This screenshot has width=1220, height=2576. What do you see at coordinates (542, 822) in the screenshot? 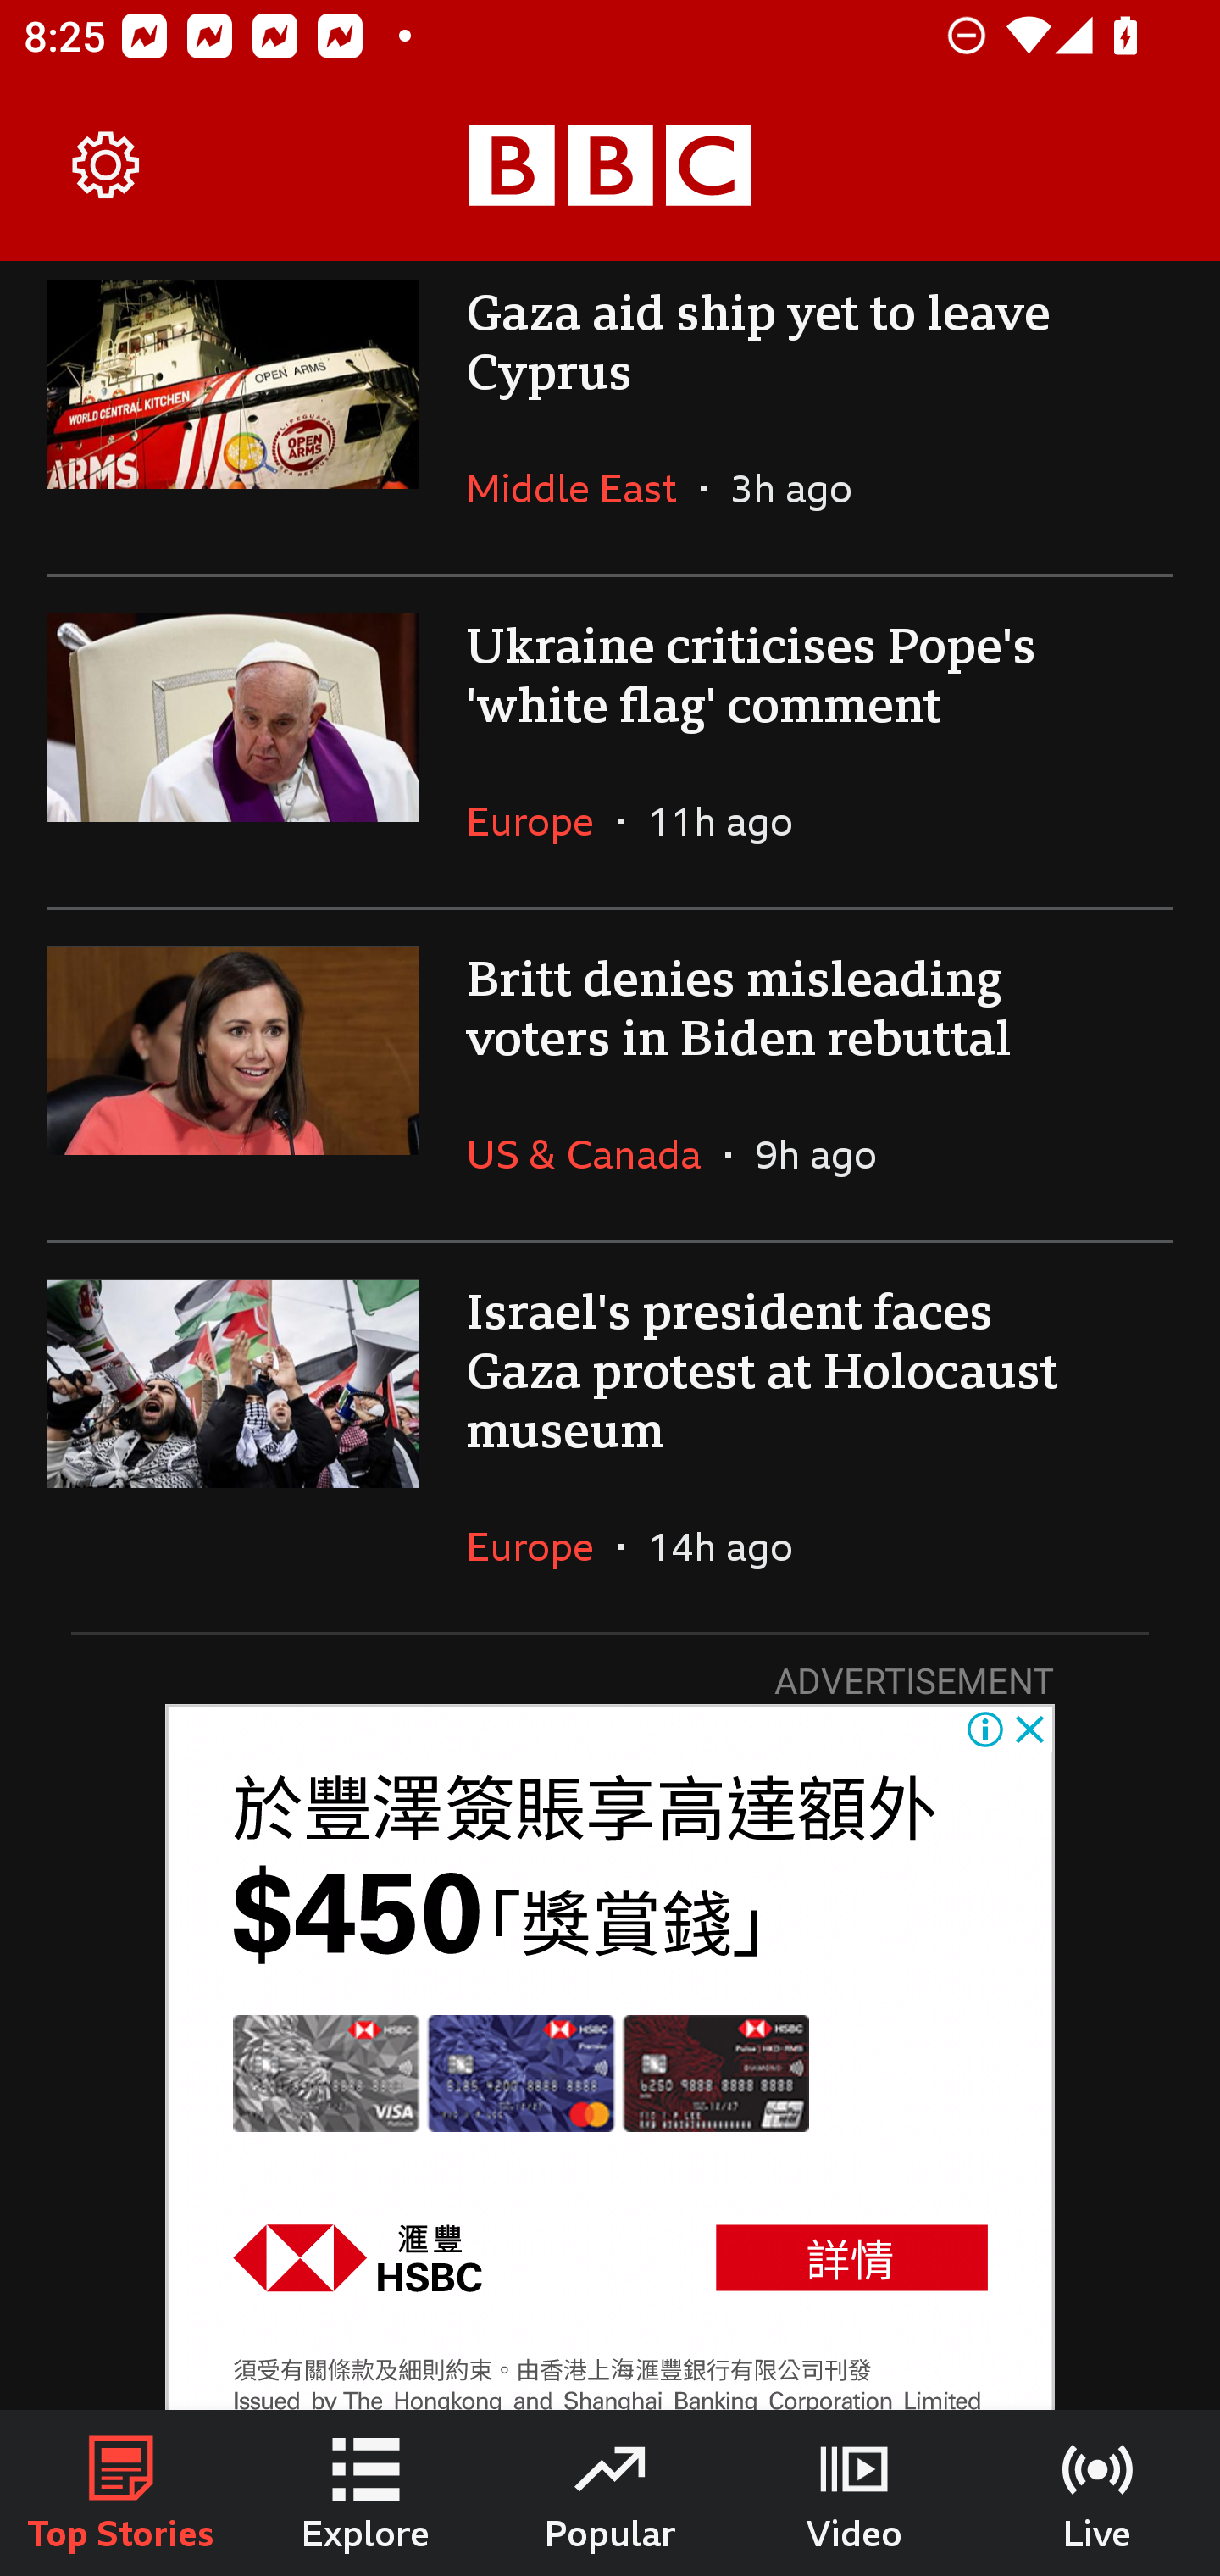
I see `Europe In the section Europe` at bounding box center [542, 822].